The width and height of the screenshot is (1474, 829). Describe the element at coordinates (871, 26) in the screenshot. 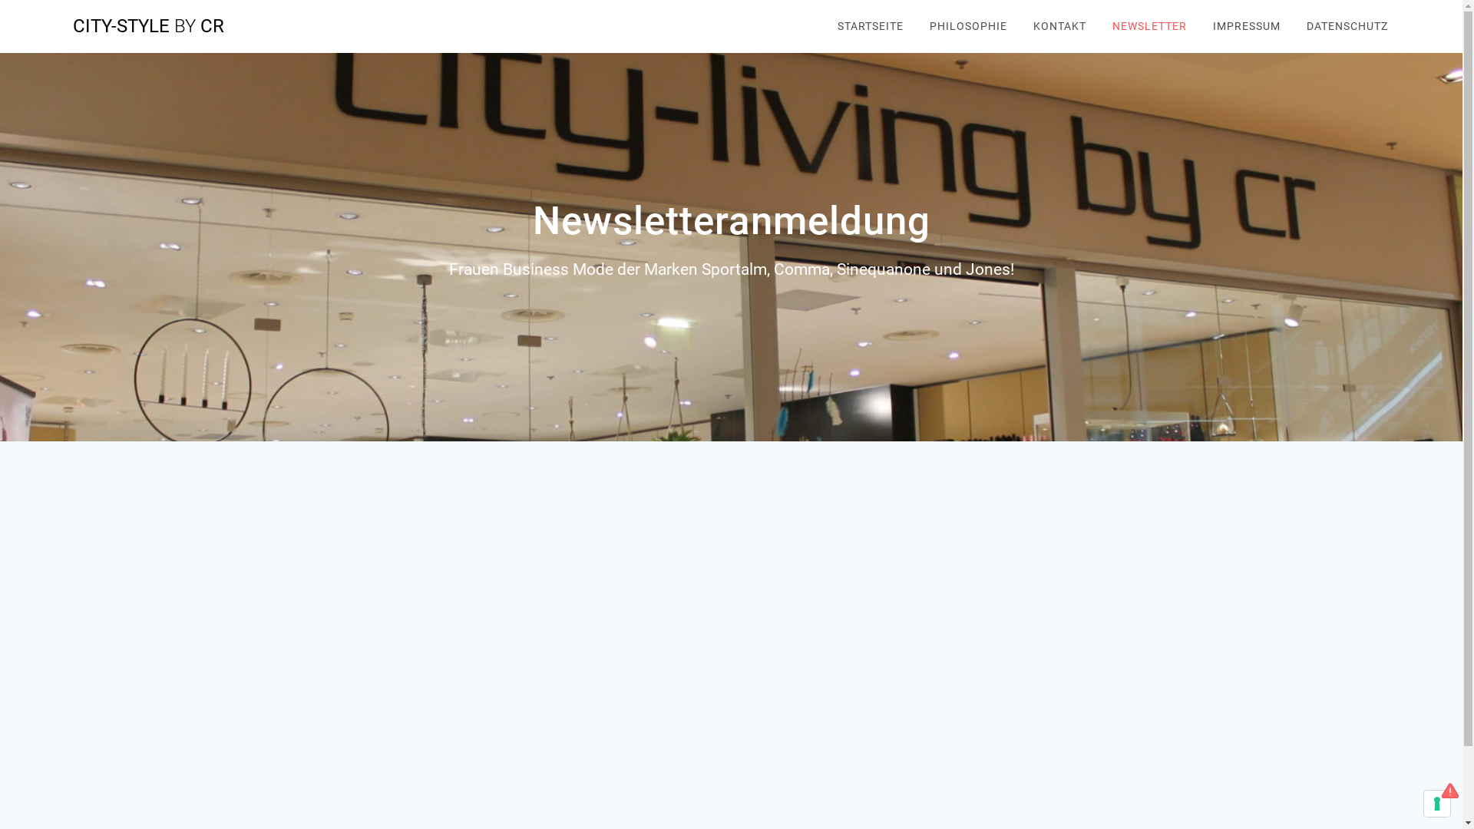

I see `STARTSEITE` at that location.